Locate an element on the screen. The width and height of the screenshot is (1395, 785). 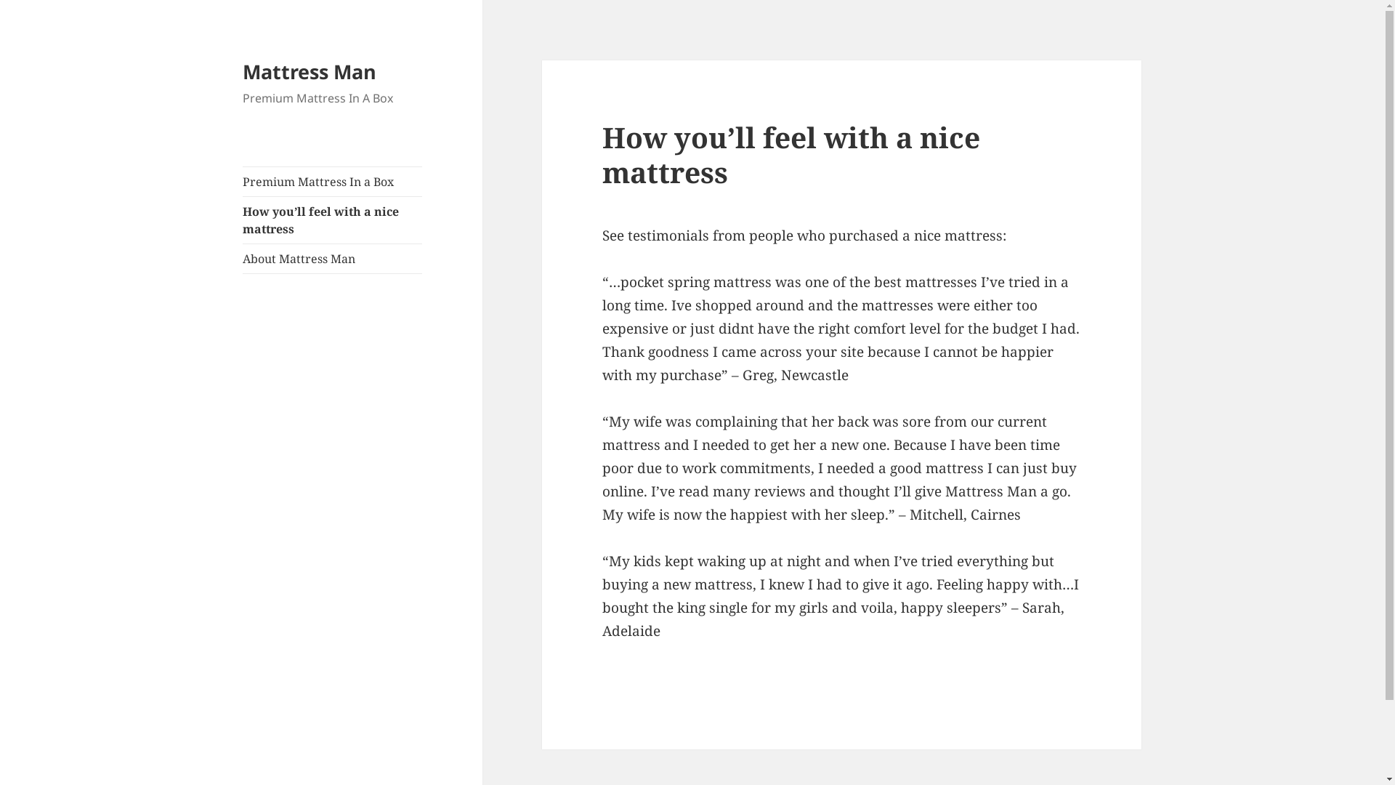
About Mattress Man is located at coordinates (333, 259).